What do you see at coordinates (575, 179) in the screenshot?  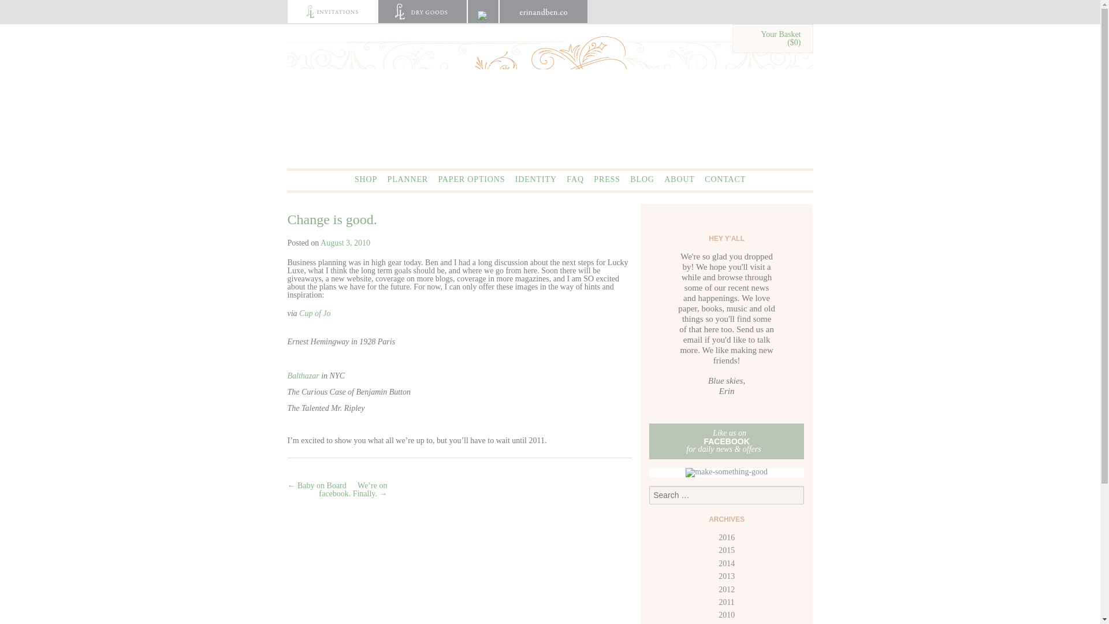 I see `FAQ` at bounding box center [575, 179].